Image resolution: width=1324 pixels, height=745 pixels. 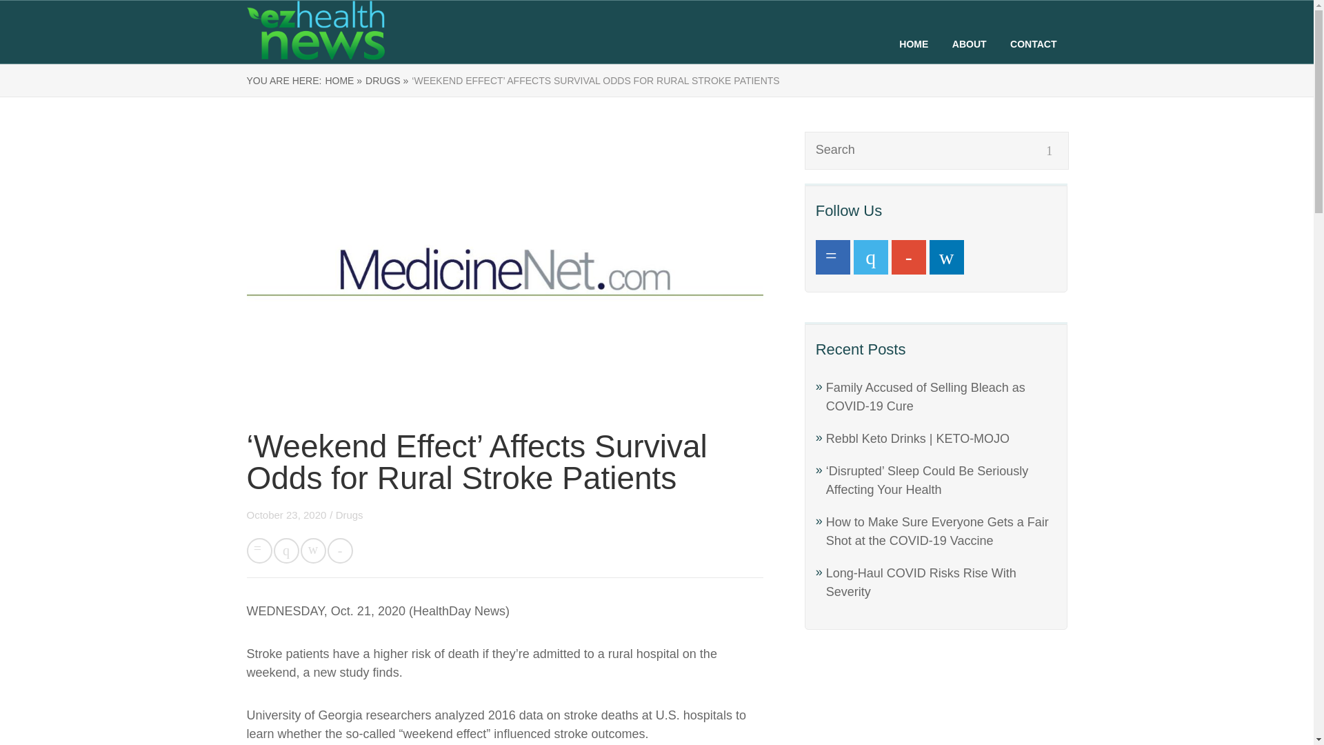 I want to click on Long-Haul COVID Risks Rise With Severity, so click(x=921, y=582).